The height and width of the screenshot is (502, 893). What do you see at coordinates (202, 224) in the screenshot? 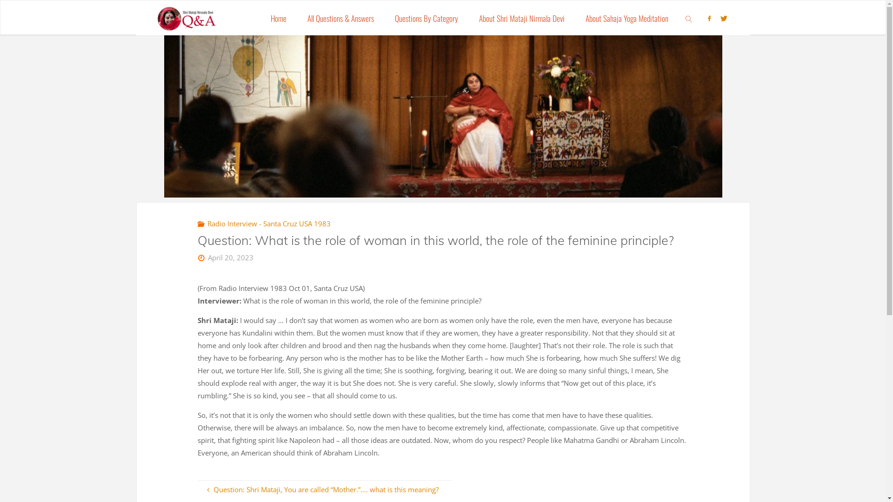
I see `Categories` at bounding box center [202, 224].